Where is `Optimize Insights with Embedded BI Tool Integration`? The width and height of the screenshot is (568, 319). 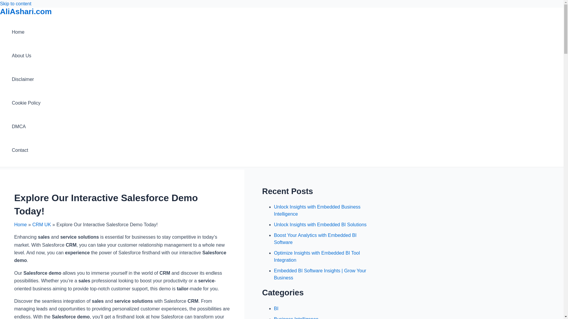
Optimize Insights with Embedded BI Tool Integration is located at coordinates (317, 256).